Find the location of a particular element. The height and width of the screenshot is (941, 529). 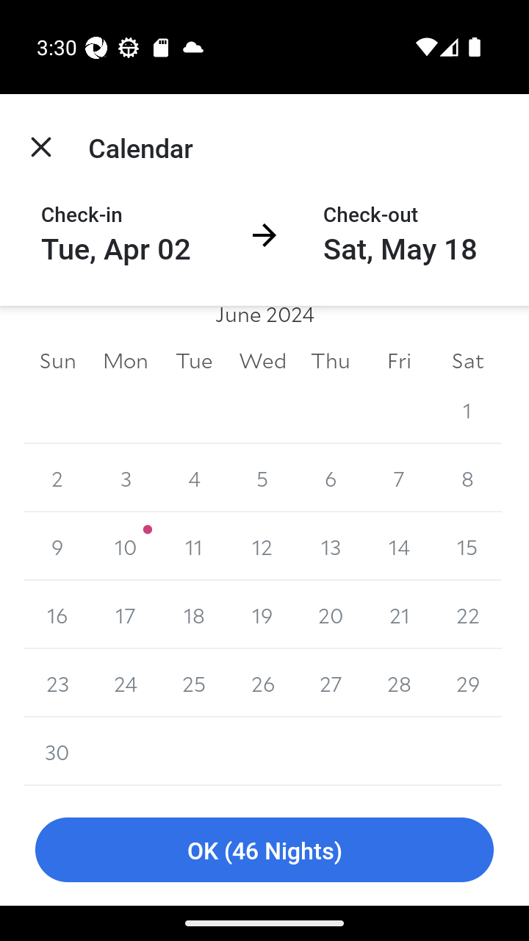

Wed is located at coordinates (262, 360).